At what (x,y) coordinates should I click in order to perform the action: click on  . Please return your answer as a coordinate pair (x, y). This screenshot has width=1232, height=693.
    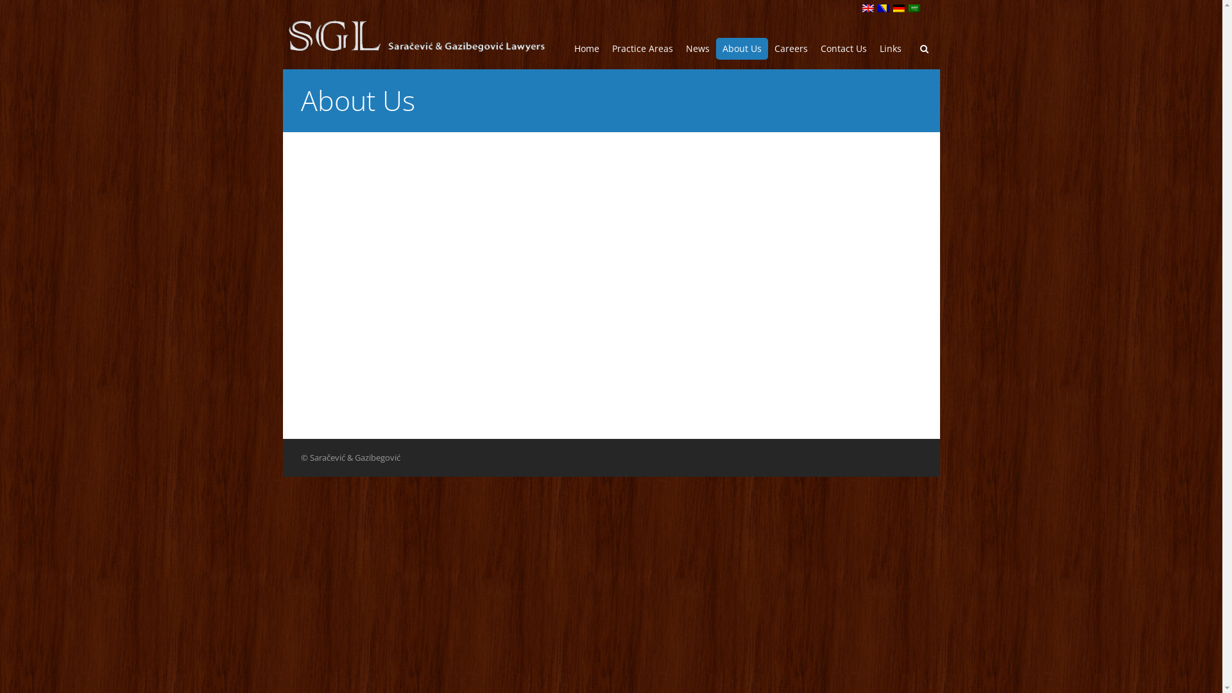
    Looking at the image, I should click on (901, 9).